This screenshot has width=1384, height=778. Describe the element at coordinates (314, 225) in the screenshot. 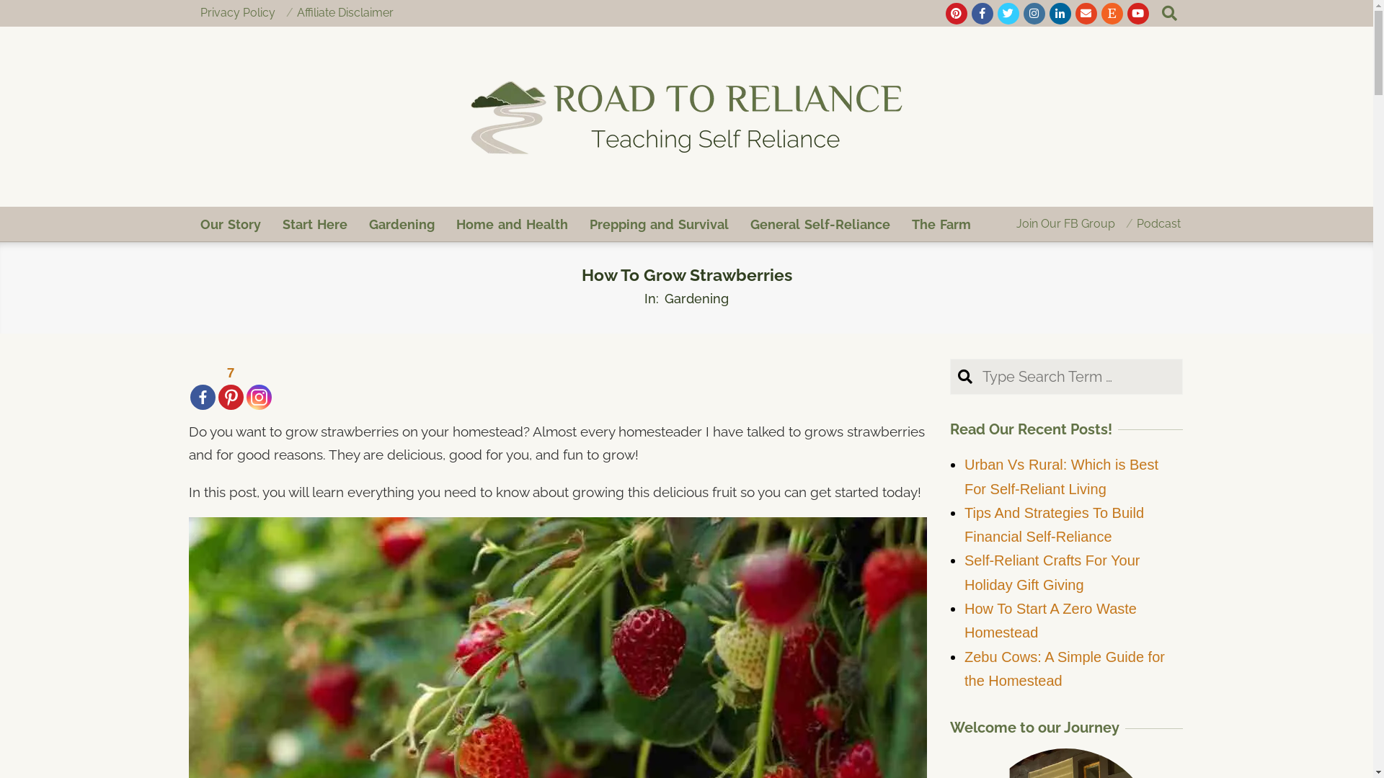

I see `Start Here` at that location.